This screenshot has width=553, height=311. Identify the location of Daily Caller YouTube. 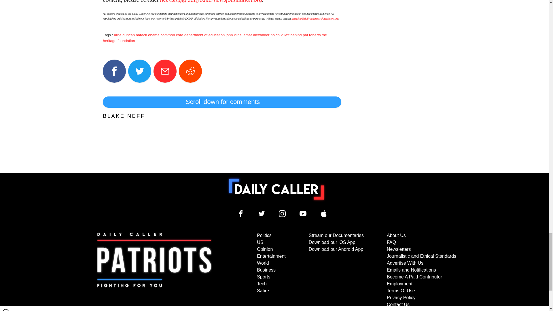
(303, 214).